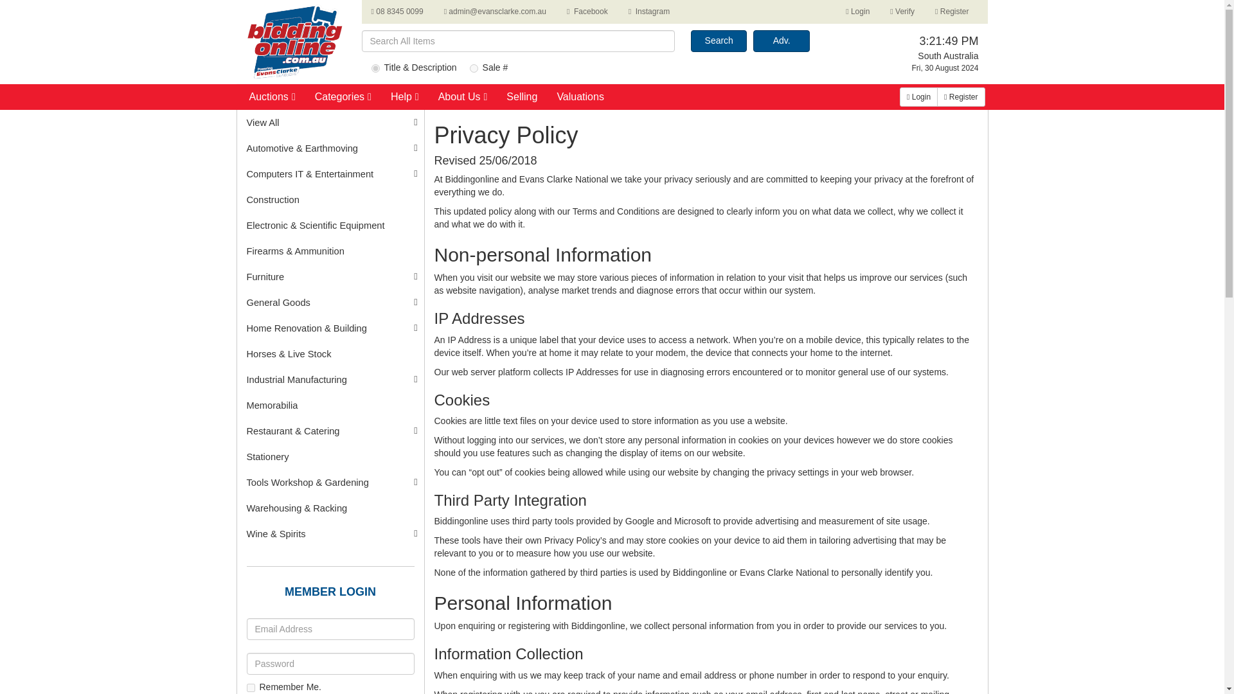  What do you see at coordinates (902, 12) in the screenshot?
I see ` Verify` at bounding box center [902, 12].